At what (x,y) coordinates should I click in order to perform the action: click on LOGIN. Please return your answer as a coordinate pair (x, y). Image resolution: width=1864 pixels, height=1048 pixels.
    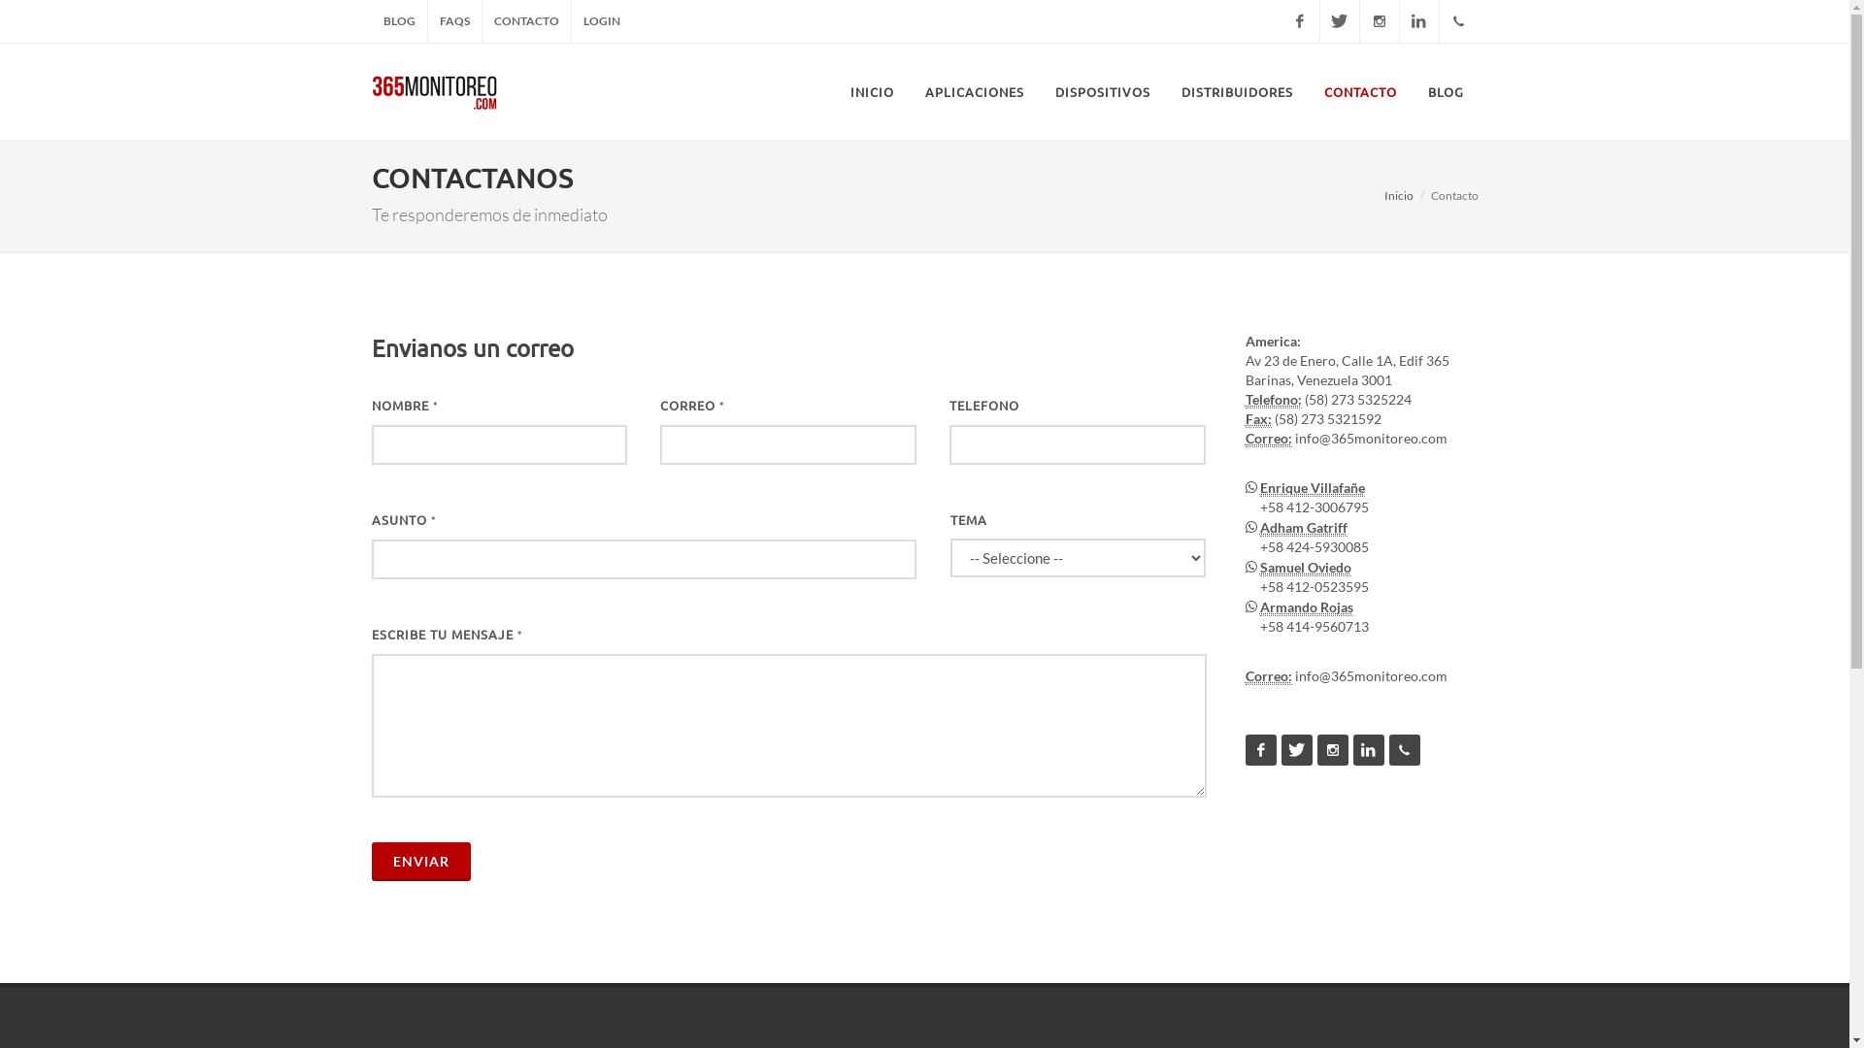
    Looking at the image, I should click on (601, 21).